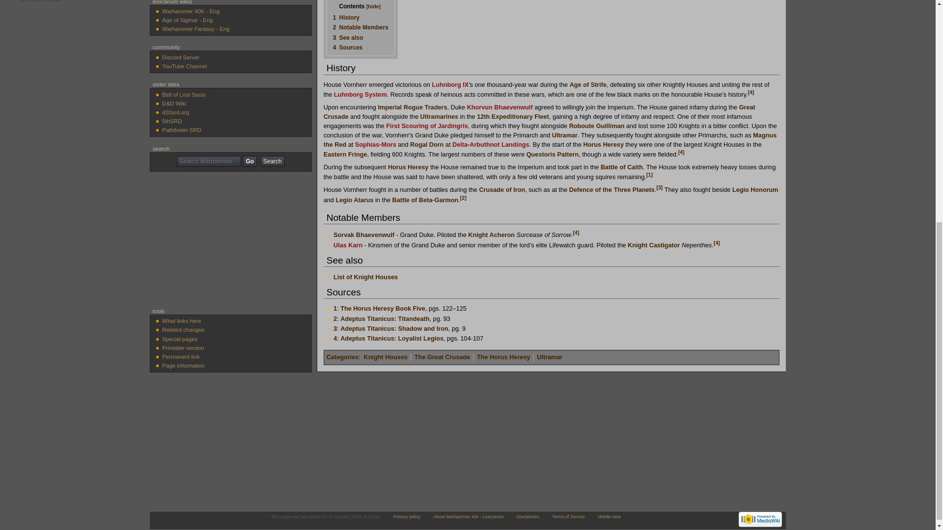  What do you see at coordinates (597, 126) in the screenshot?
I see `Roboute Guilliman` at bounding box center [597, 126].